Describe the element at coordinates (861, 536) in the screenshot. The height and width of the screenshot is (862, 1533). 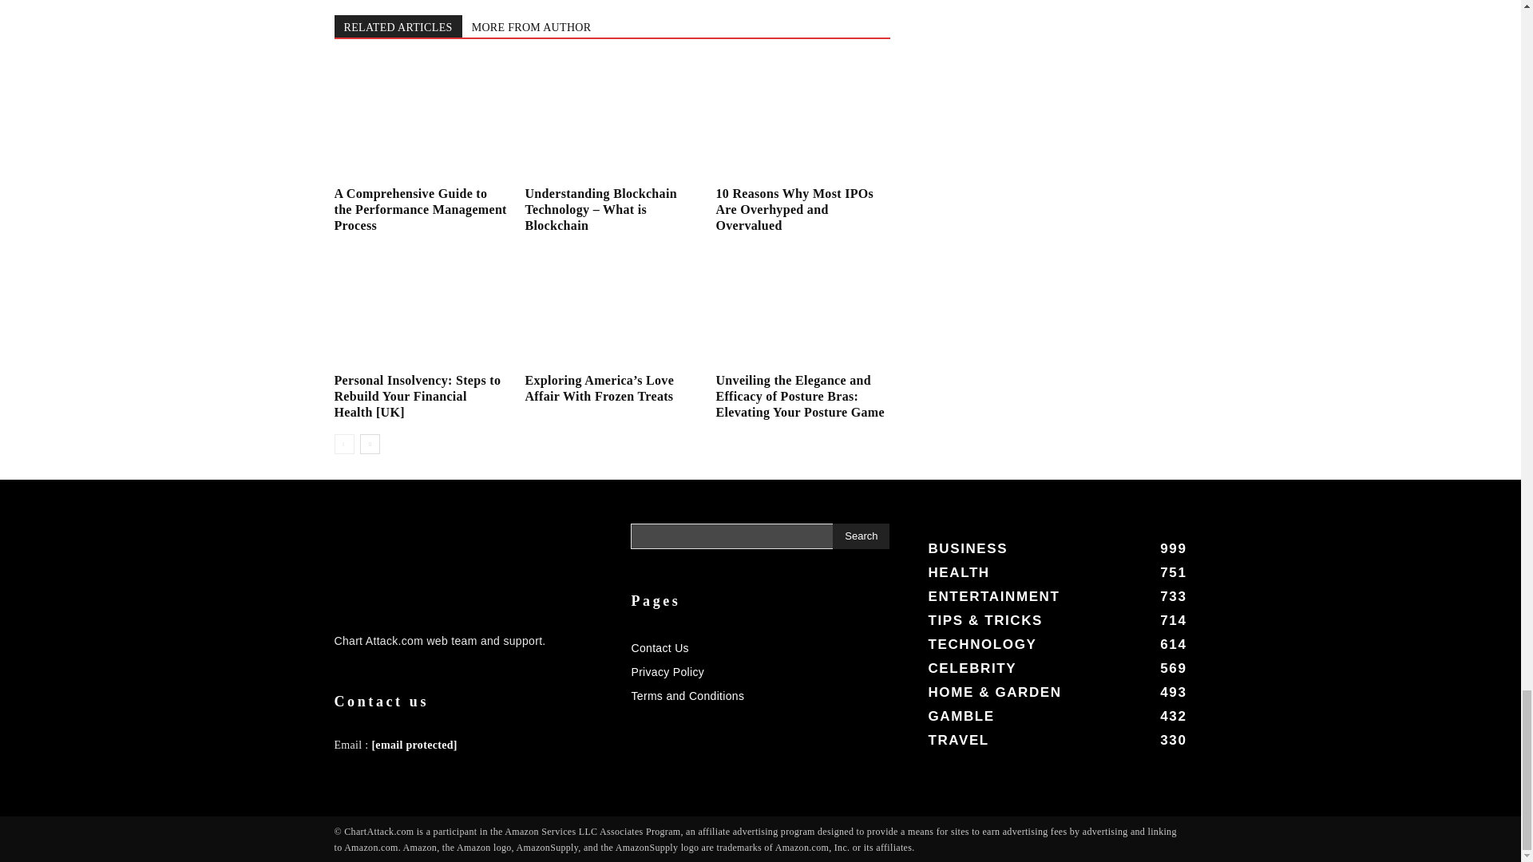
I see `Search` at that location.